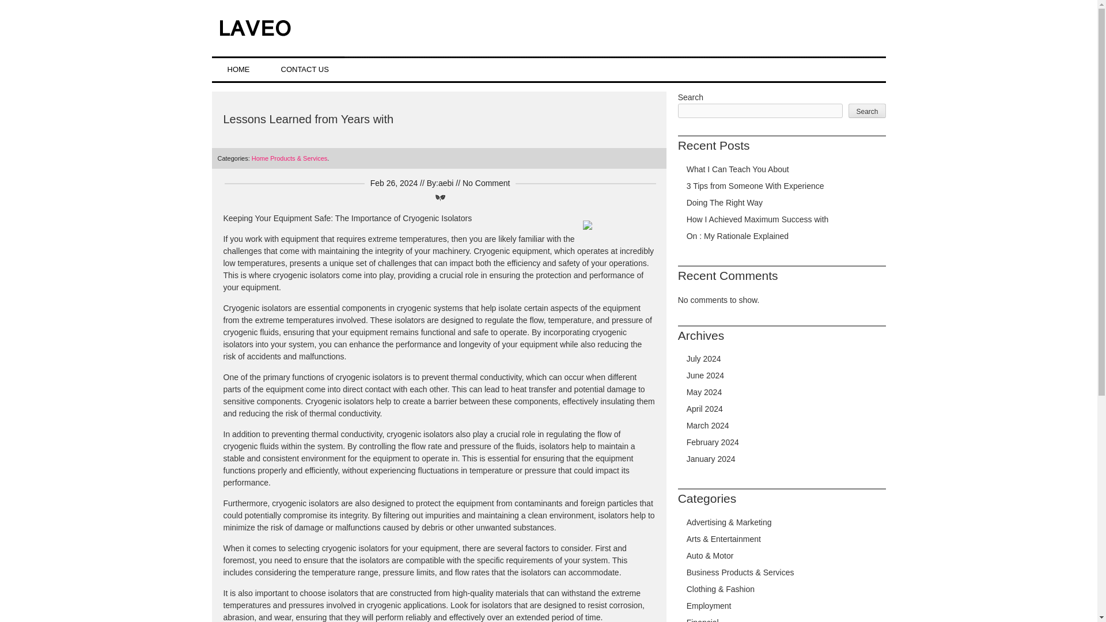 Image resolution: width=1106 pixels, height=622 pixels. What do you see at coordinates (707, 426) in the screenshot?
I see `March 2024` at bounding box center [707, 426].